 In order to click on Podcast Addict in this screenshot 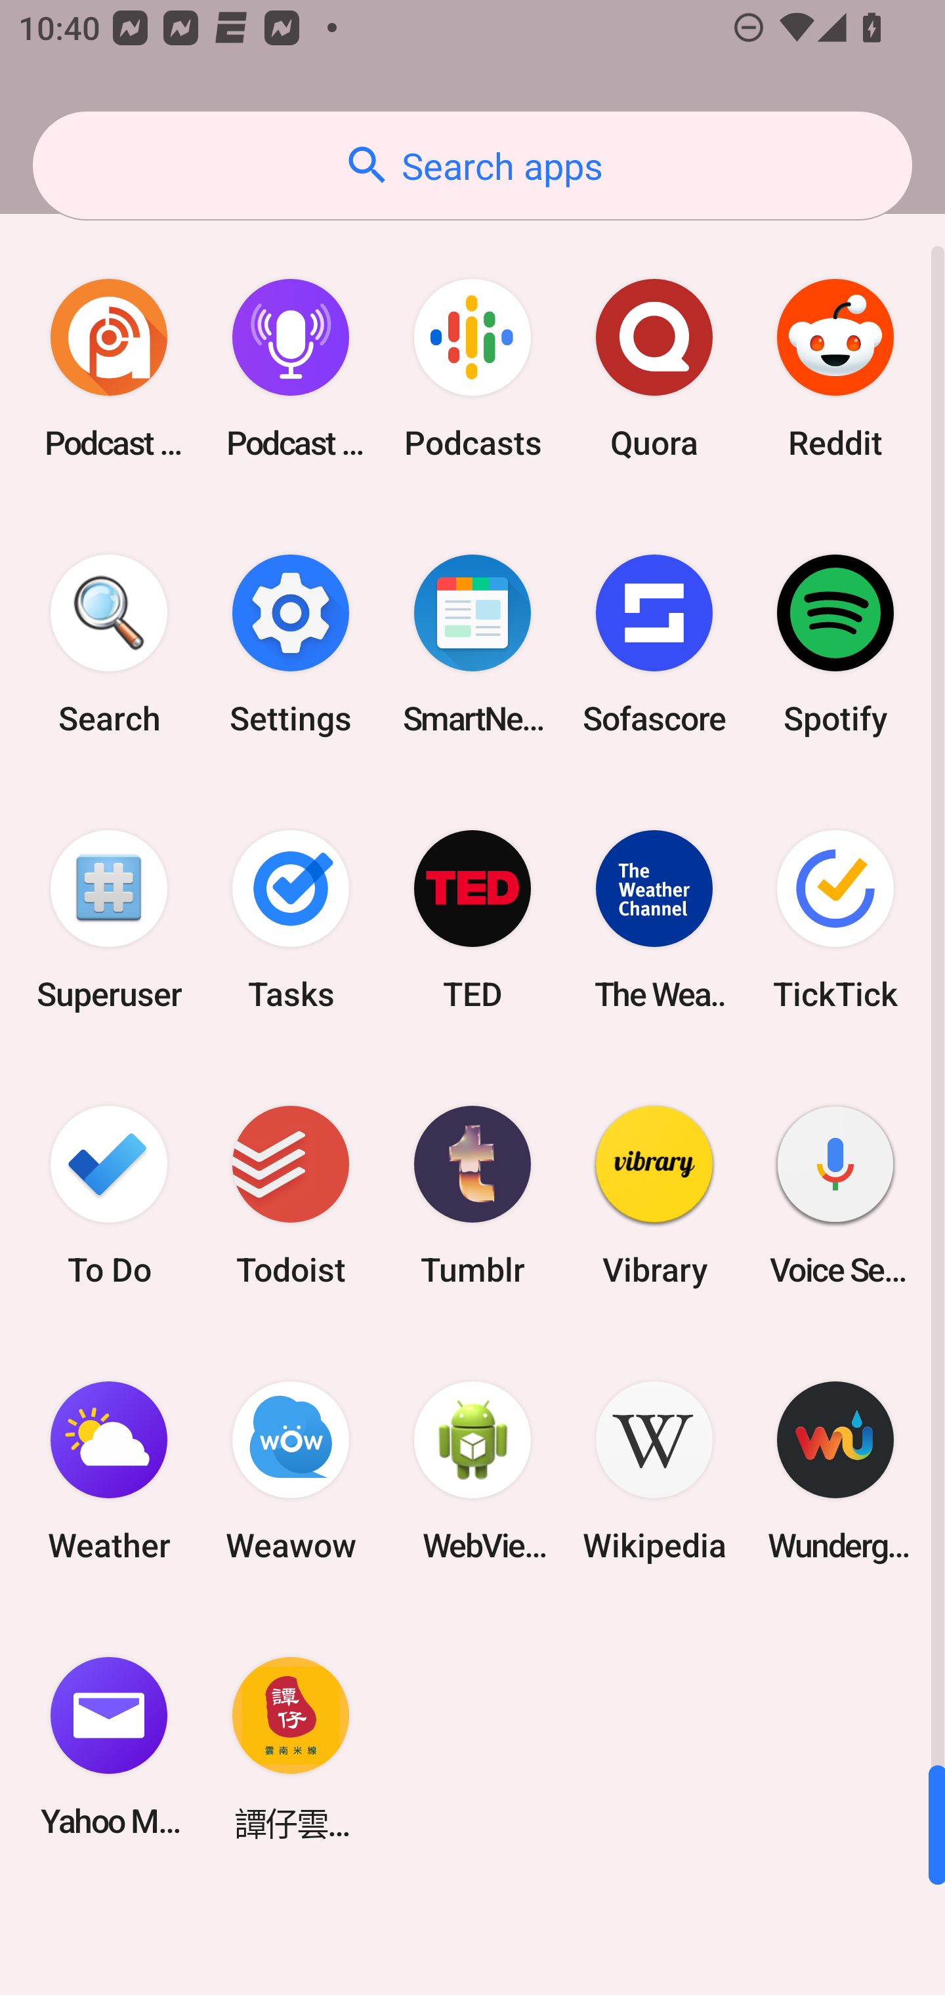, I will do `click(109, 369)`.